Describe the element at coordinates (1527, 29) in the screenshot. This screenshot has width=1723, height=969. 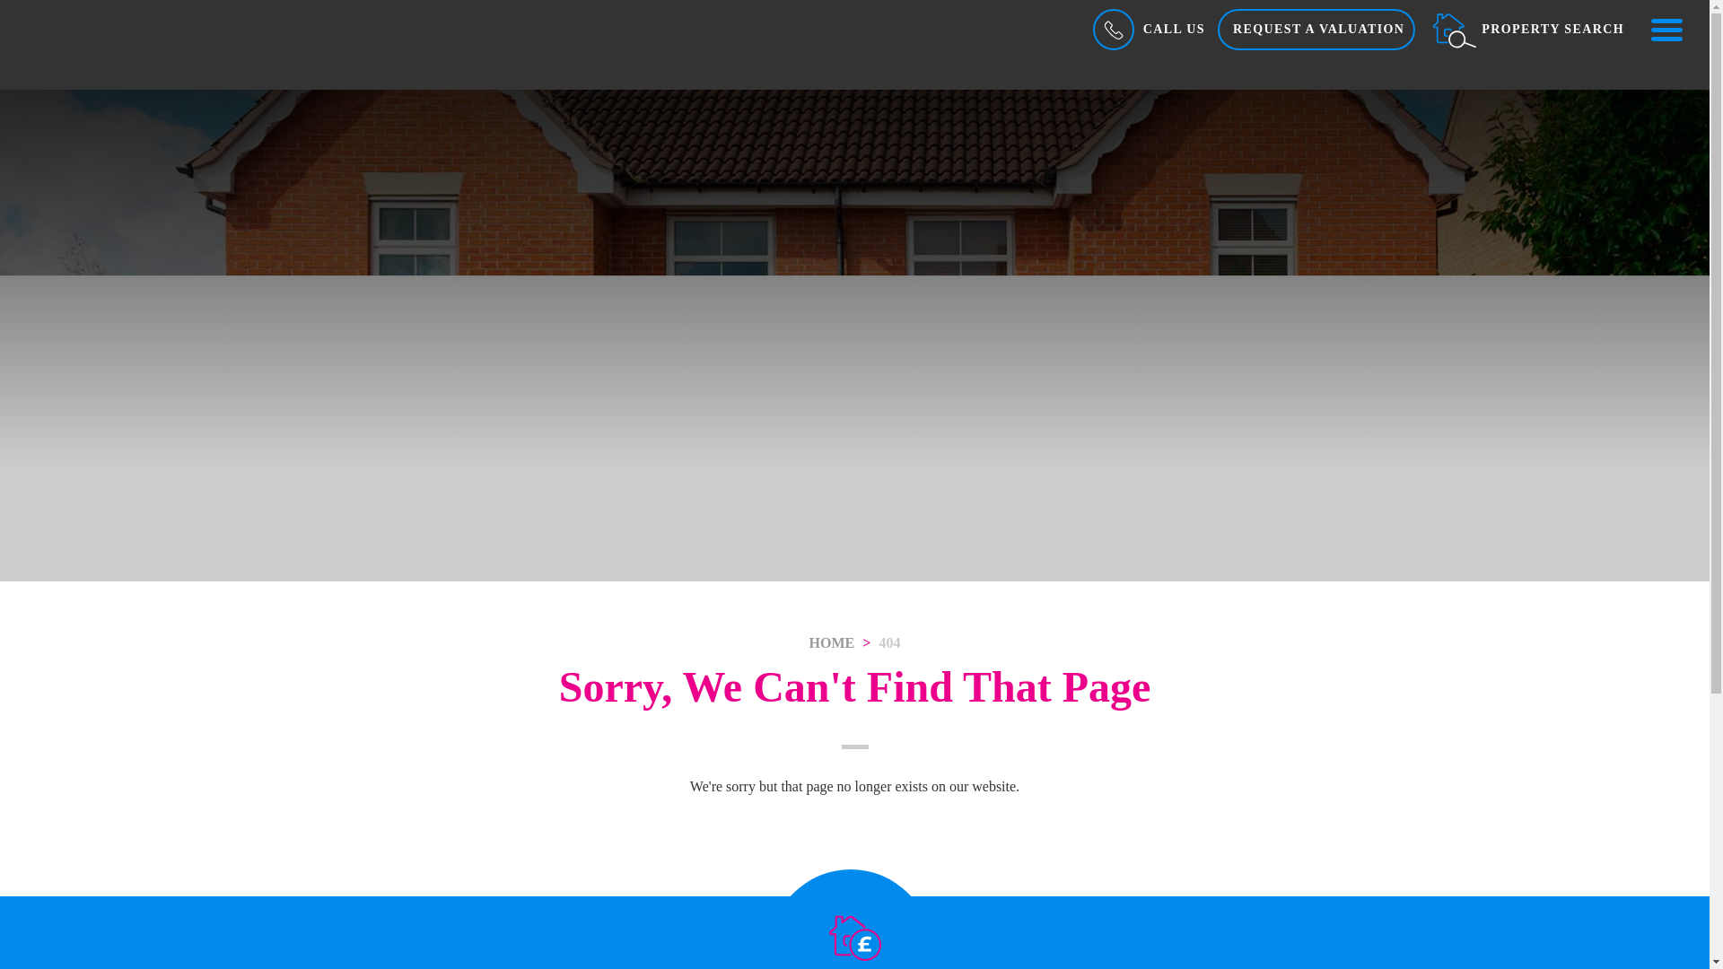
I see `PROPERTY SEARCH` at that location.